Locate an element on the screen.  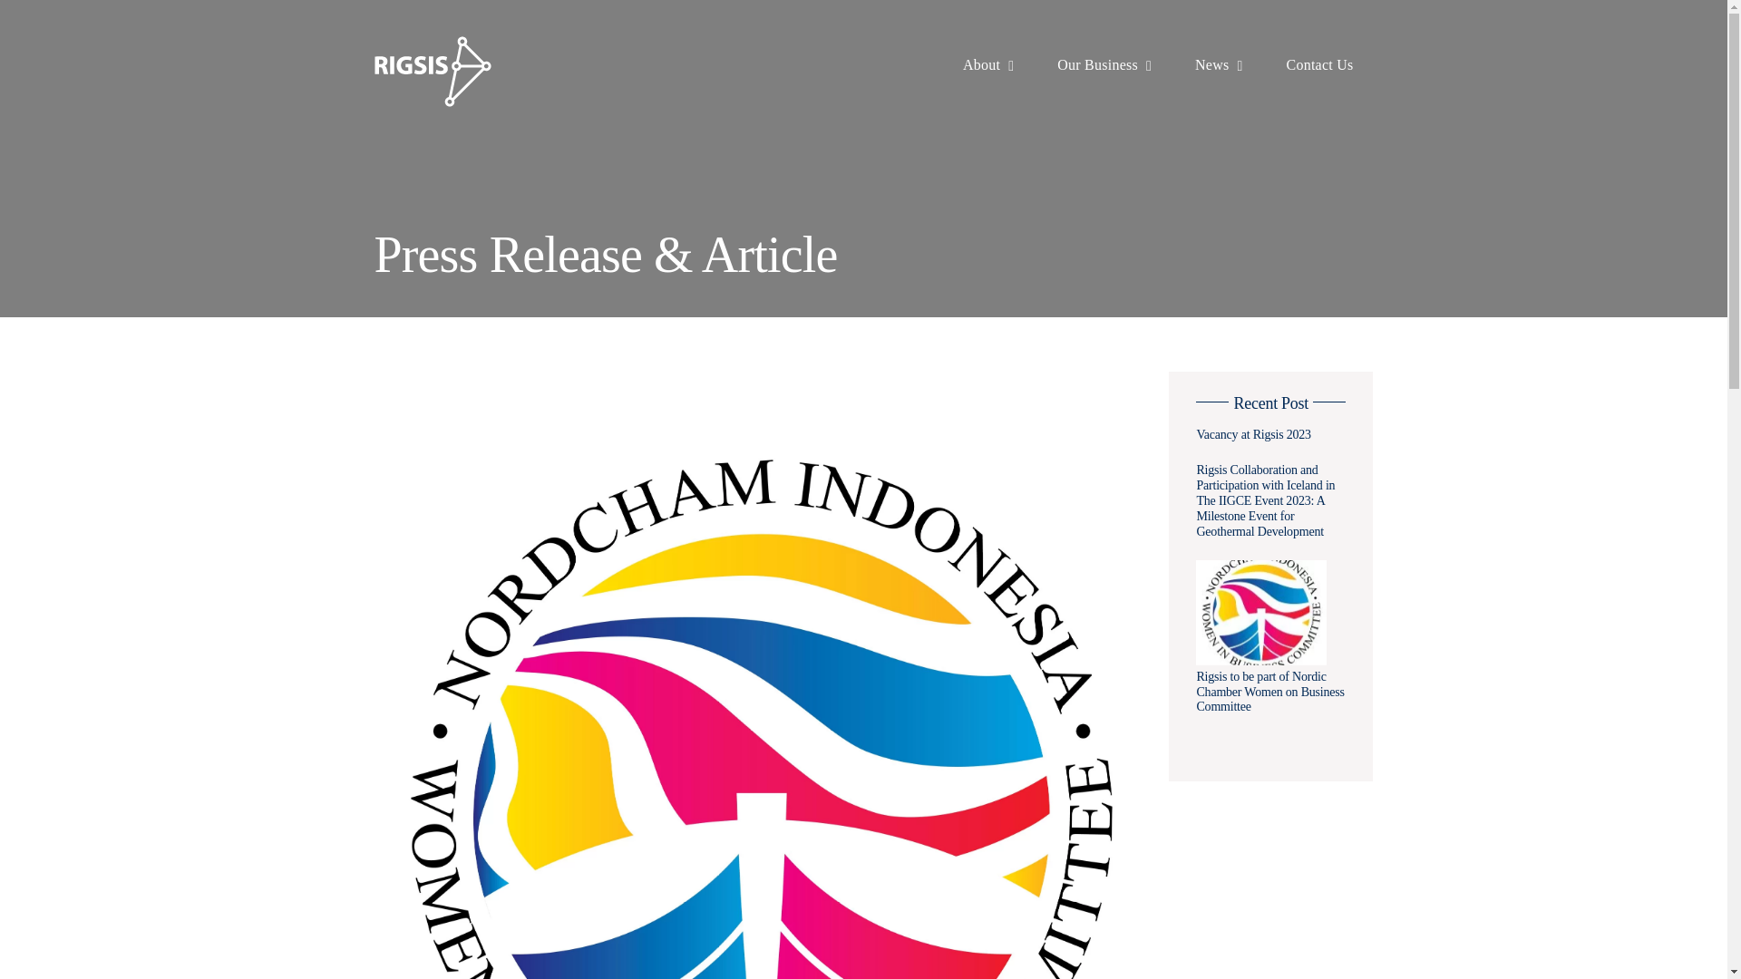
Our Business is located at coordinates (1104, 65).